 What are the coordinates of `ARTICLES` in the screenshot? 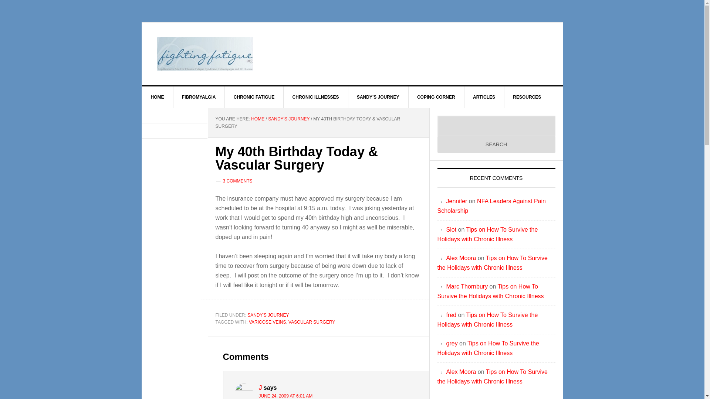 It's located at (484, 97).